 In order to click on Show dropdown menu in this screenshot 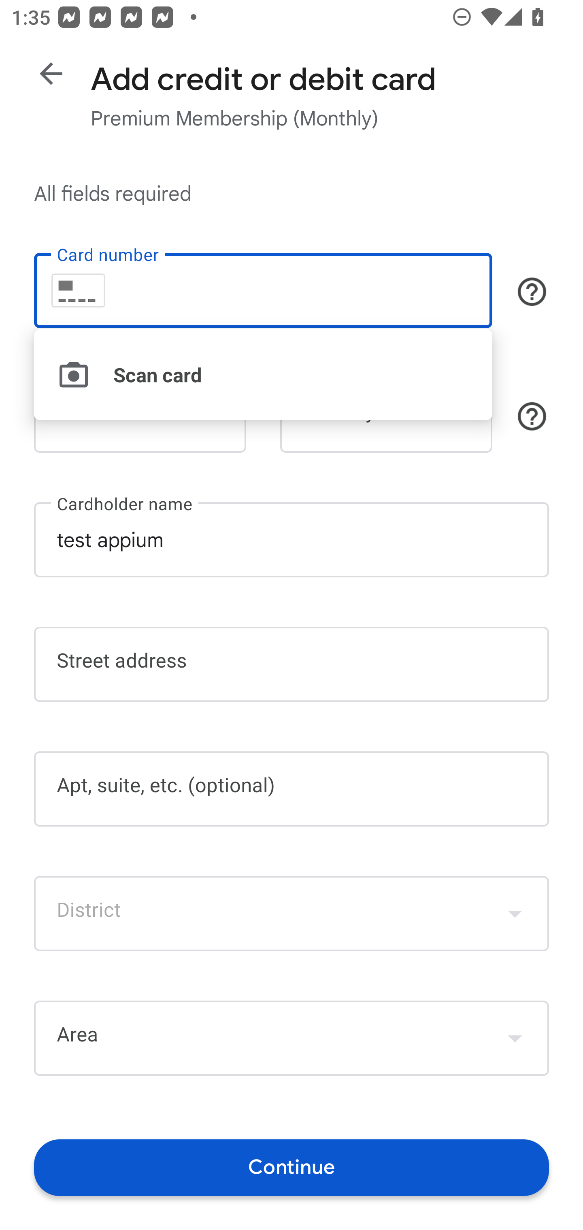, I will do `click(515, 913)`.